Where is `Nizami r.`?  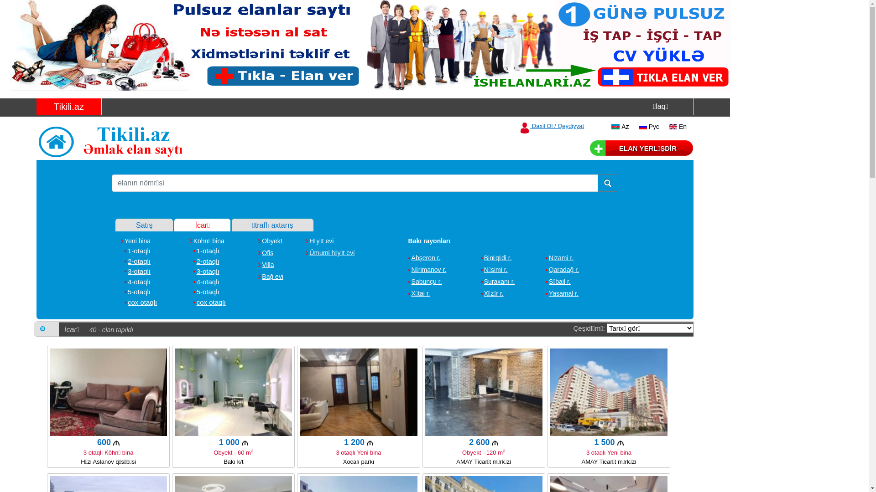
Nizami r. is located at coordinates (559, 258).